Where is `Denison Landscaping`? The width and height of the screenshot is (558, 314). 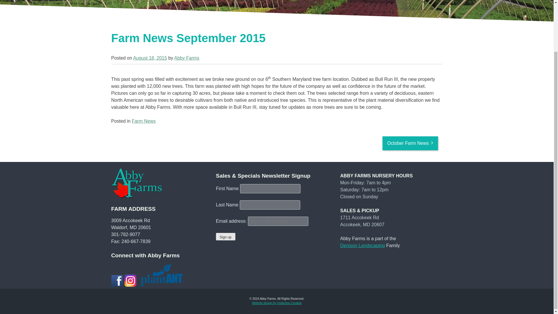 Denison Landscaping is located at coordinates (363, 245).